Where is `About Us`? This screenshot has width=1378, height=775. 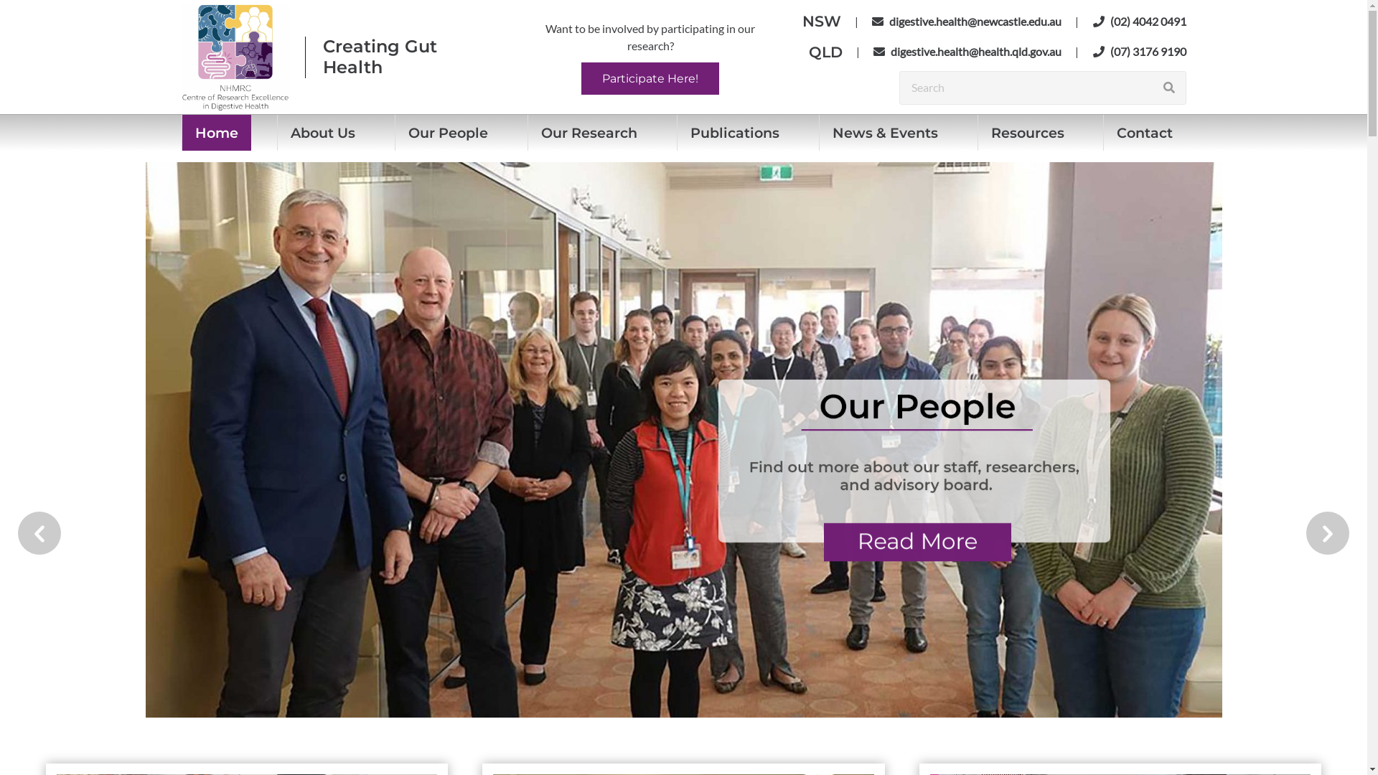 About Us is located at coordinates (323, 133).